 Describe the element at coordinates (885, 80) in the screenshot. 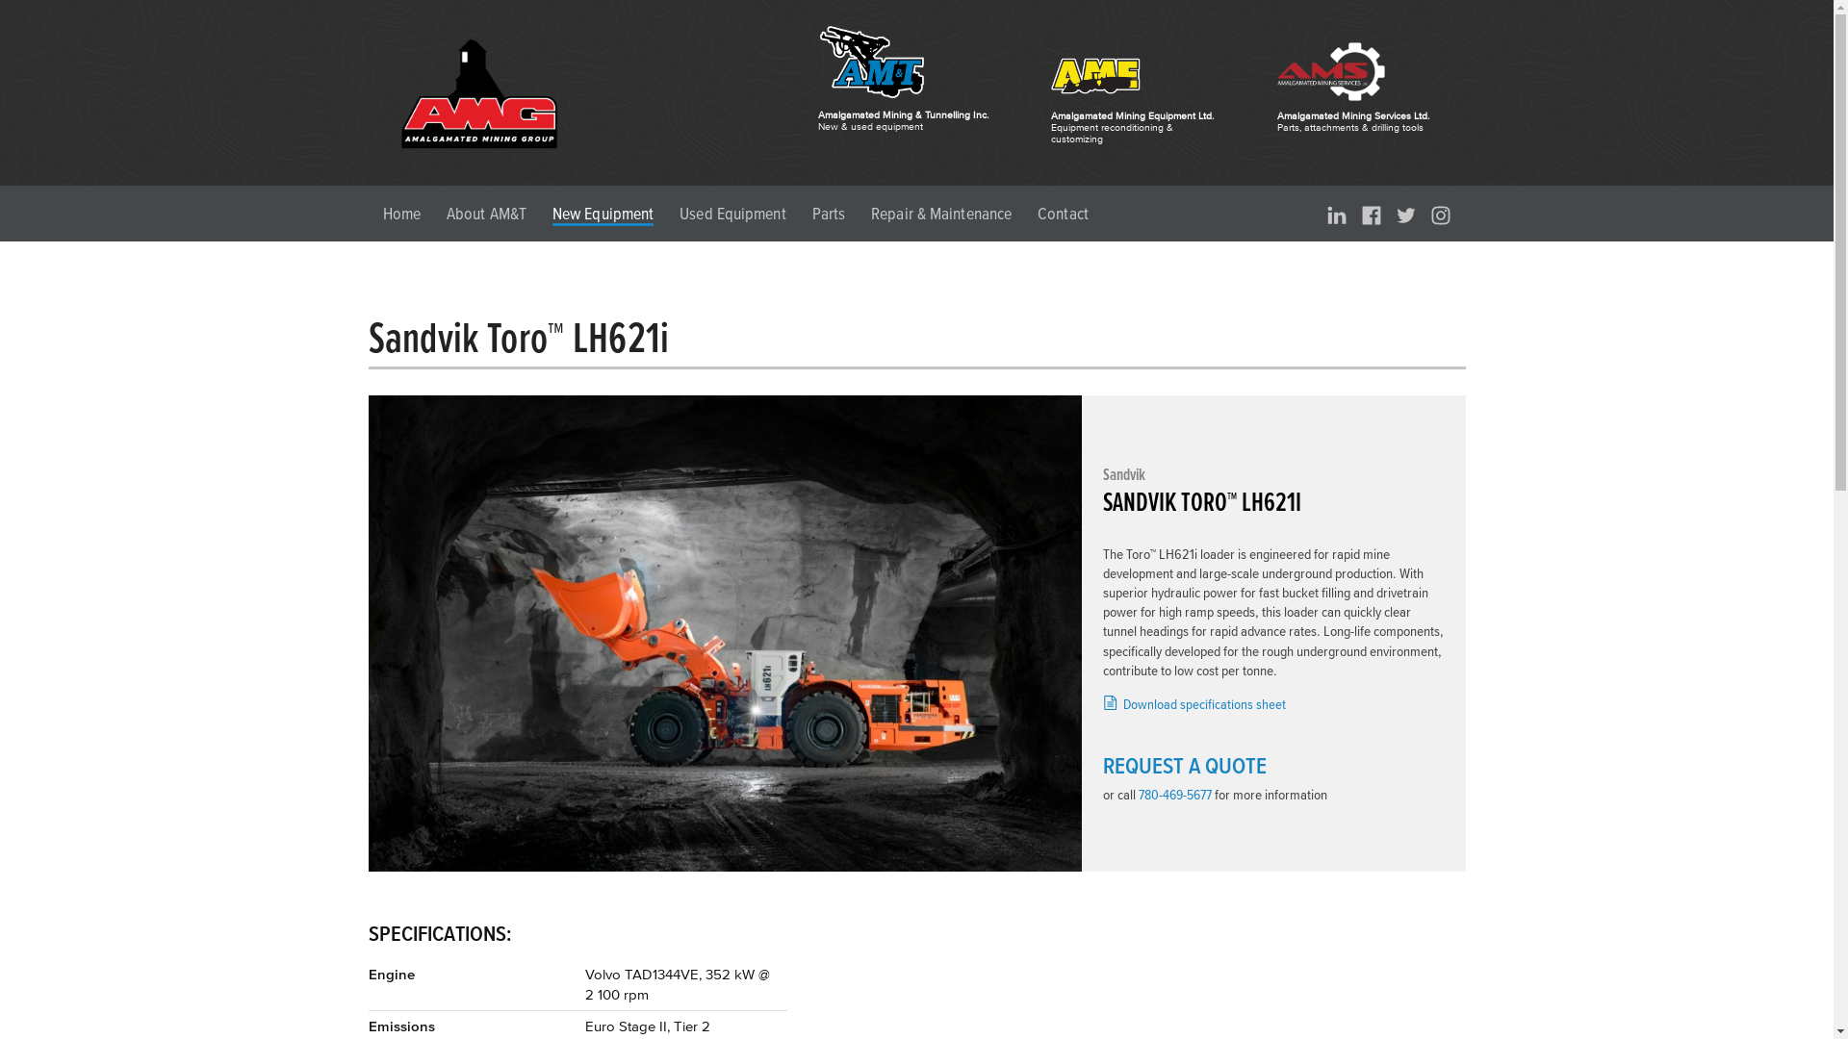

I see `Amalgamated Mining & Tunnelling Inc.
New & used equipment` at that location.